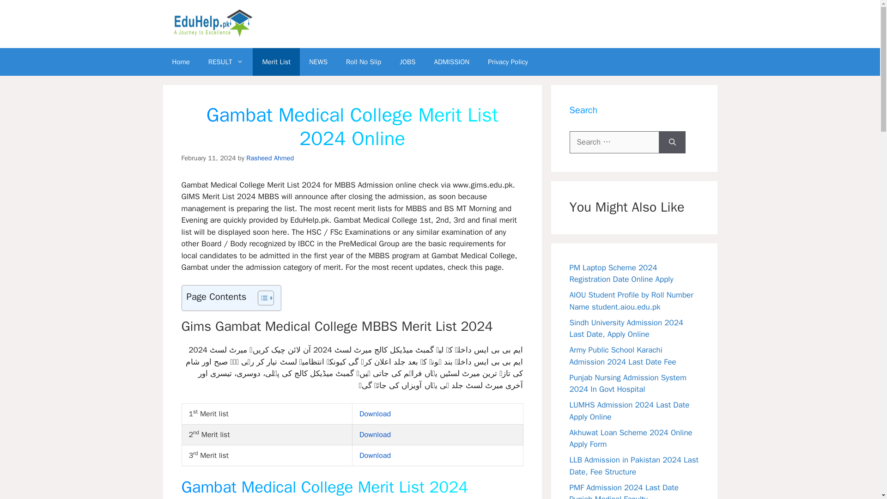 The image size is (887, 499). What do you see at coordinates (270, 158) in the screenshot?
I see `View all posts by Rasheed Ahmed` at bounding box center [270, 158].